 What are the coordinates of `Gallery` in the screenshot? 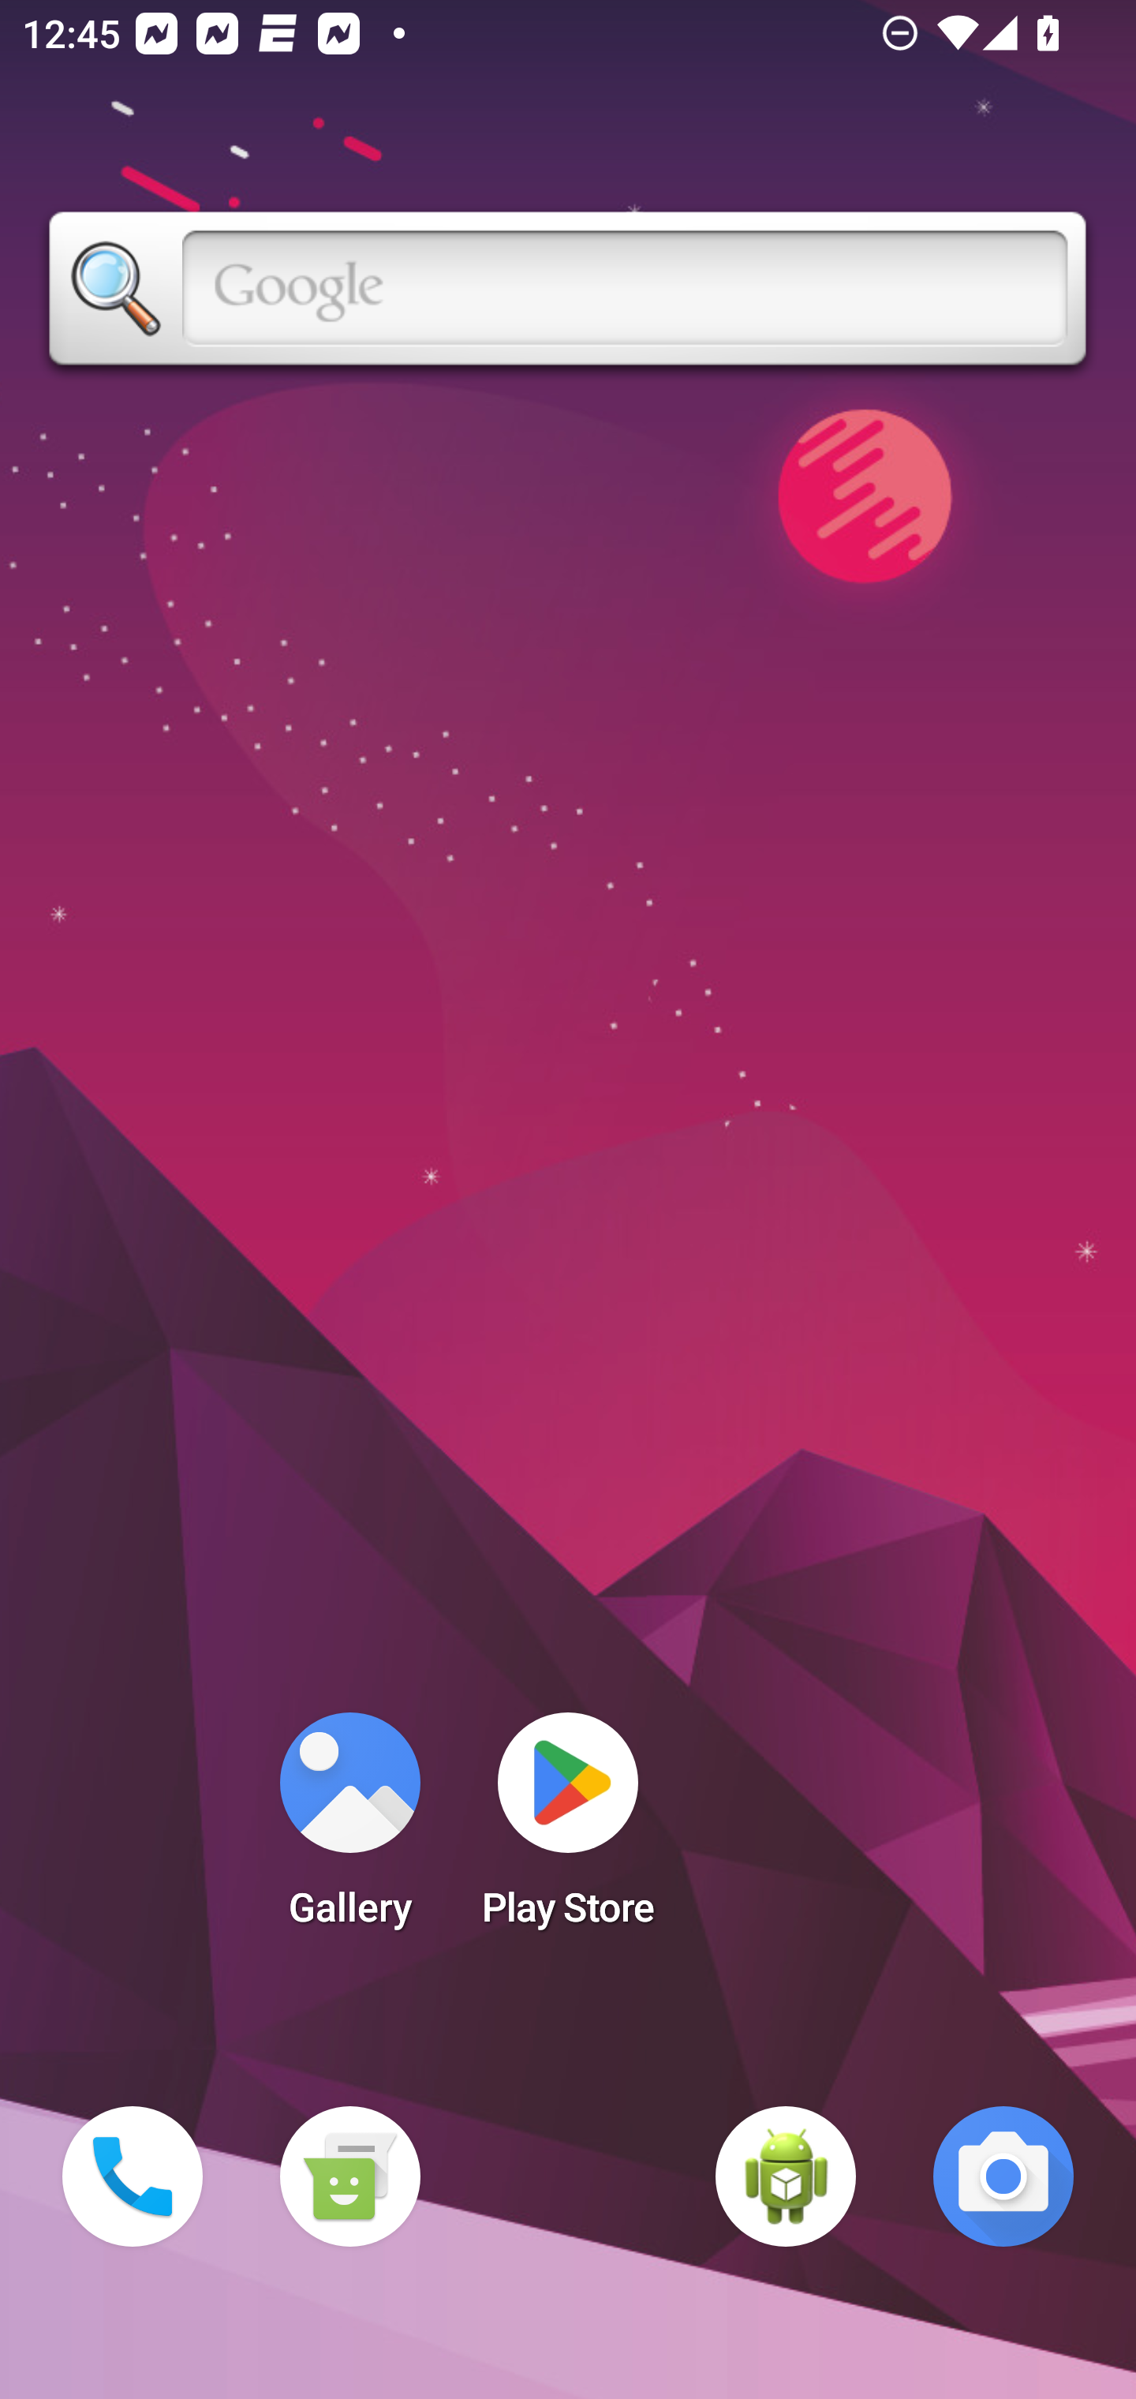 It's located at (349, 1829).